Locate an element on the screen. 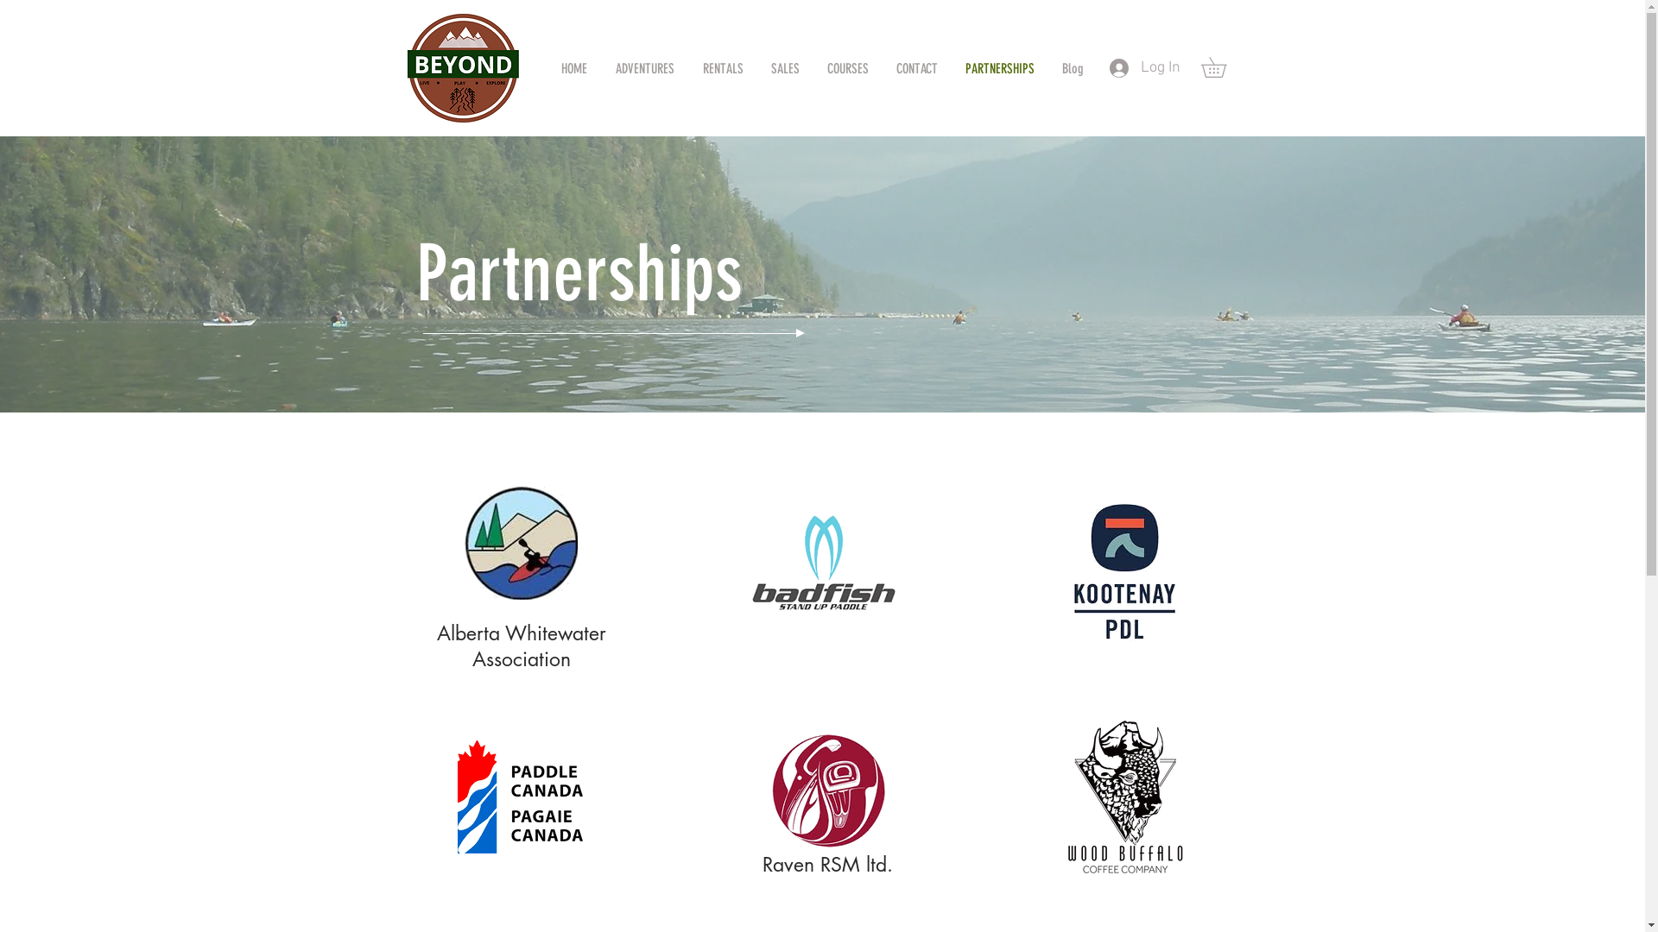 Image resolution: width=1658 pixels, height=932 pixels. RENTALS is located at coordinates (724, 60).